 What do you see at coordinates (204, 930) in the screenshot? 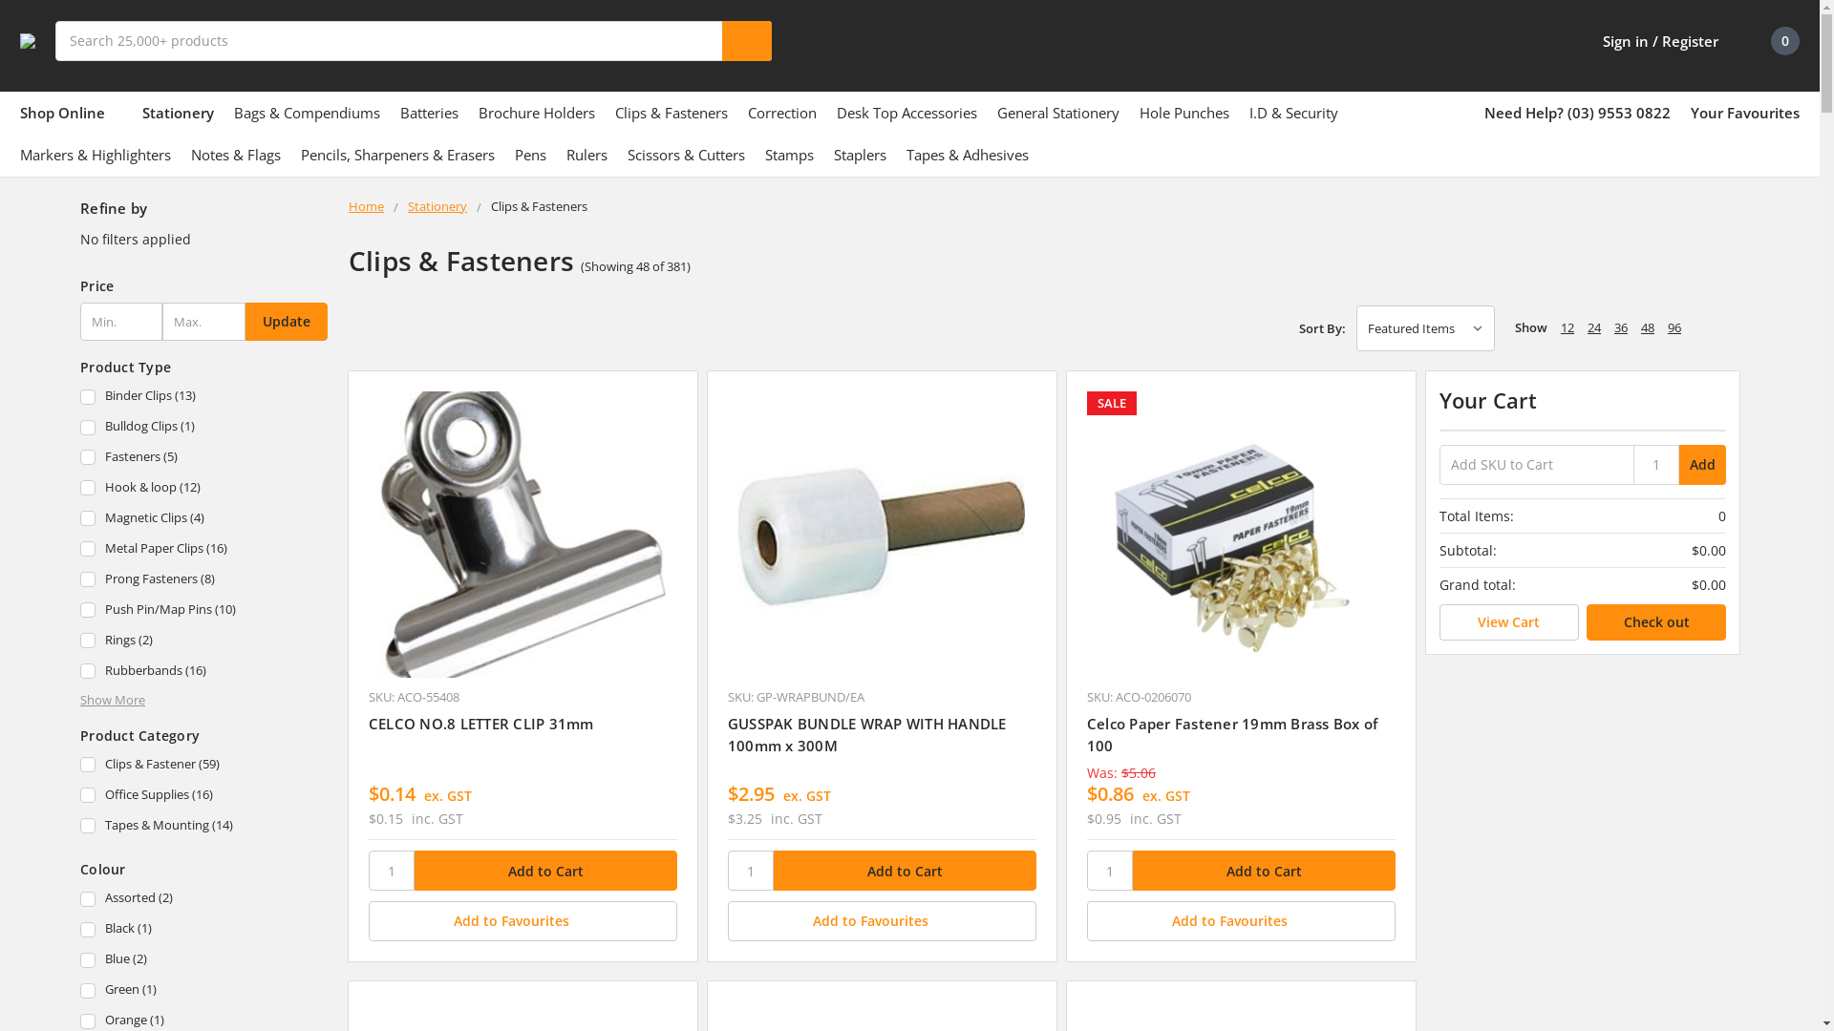
I see `Black (1)` at bounding box center [204, 930].